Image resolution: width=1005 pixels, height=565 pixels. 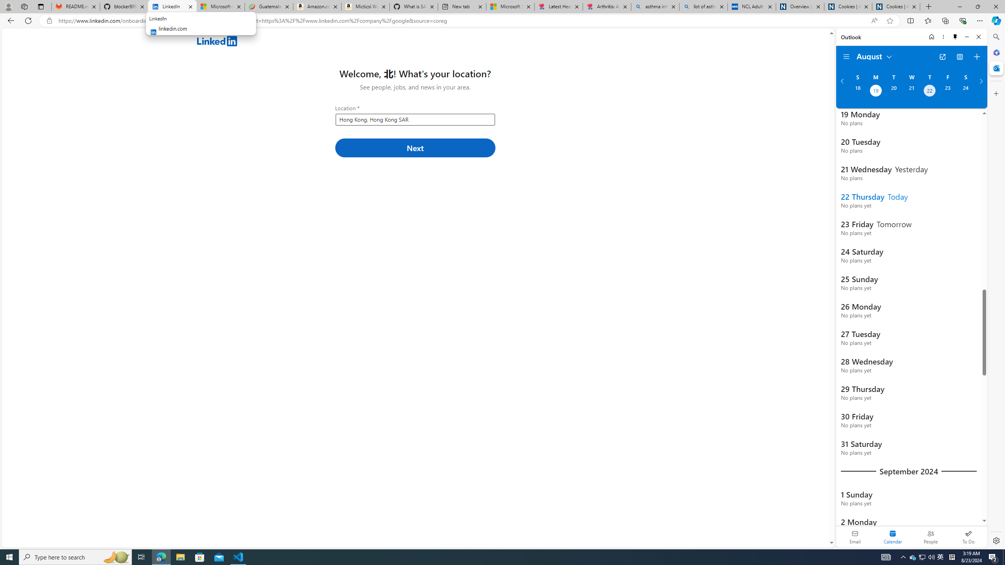 What do you see at coordinates (893, 537) in the screenshot?
I see `Selected calendar module. Date today is 22` at bounding box center [893, 537].